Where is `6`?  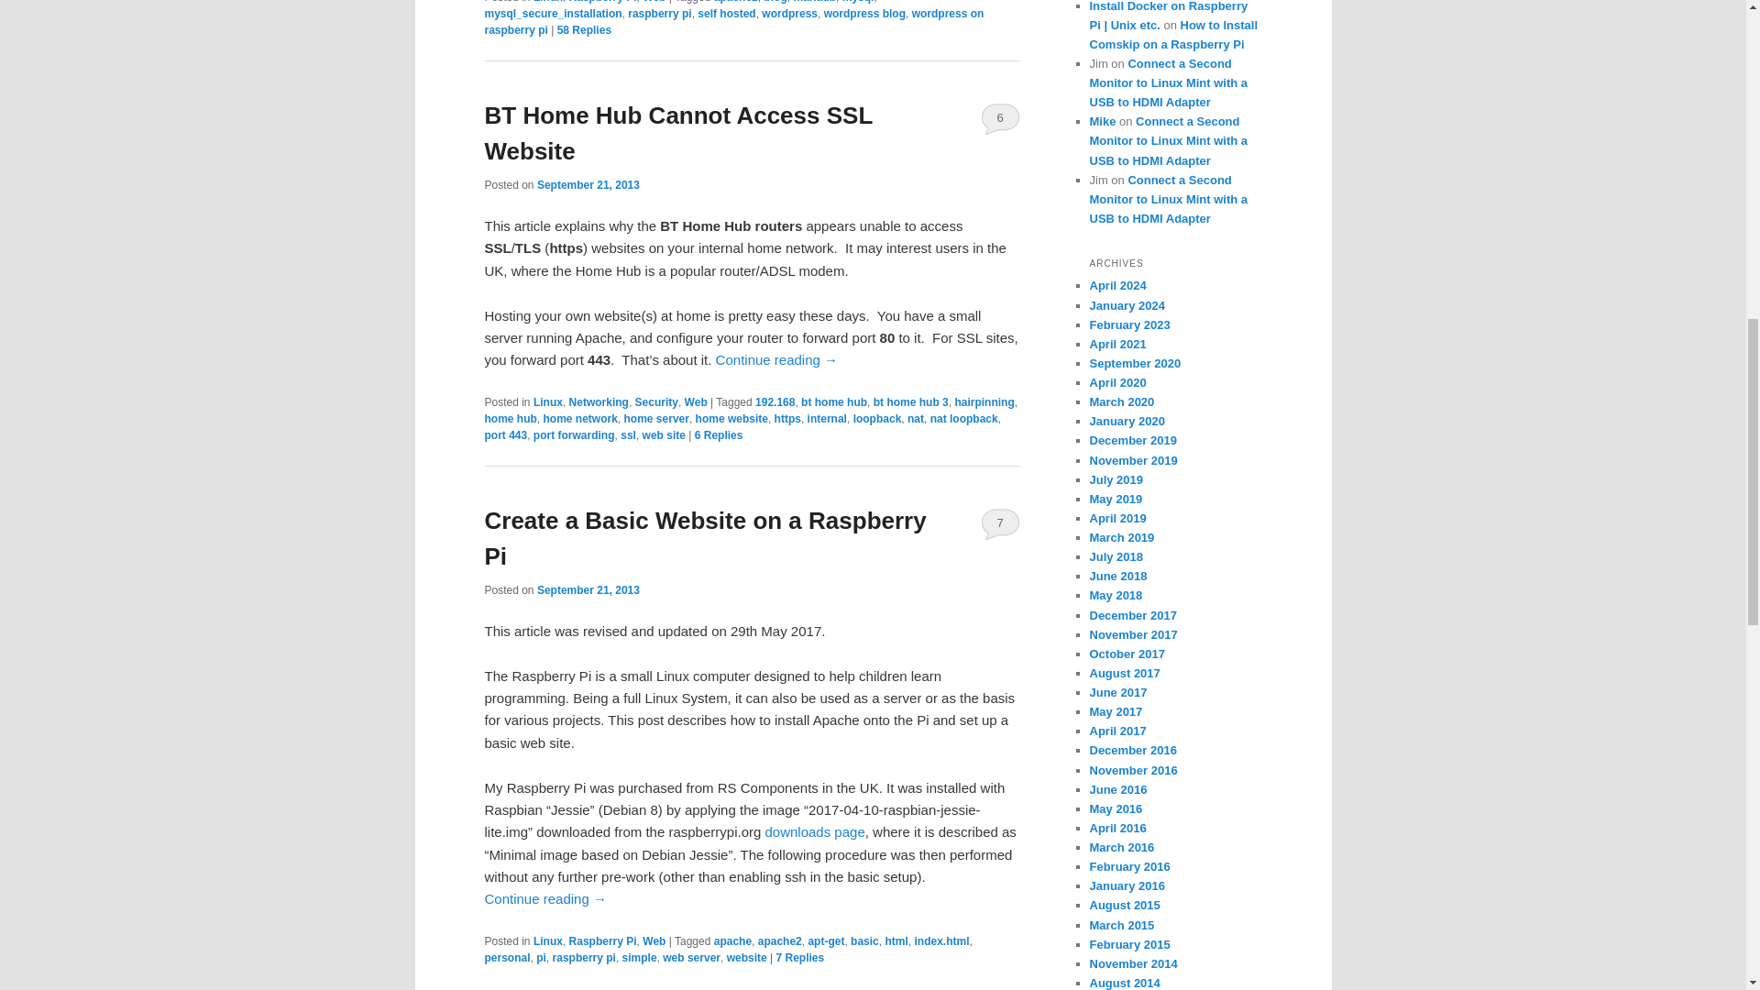 6 is located at coordinates (1000, 117).